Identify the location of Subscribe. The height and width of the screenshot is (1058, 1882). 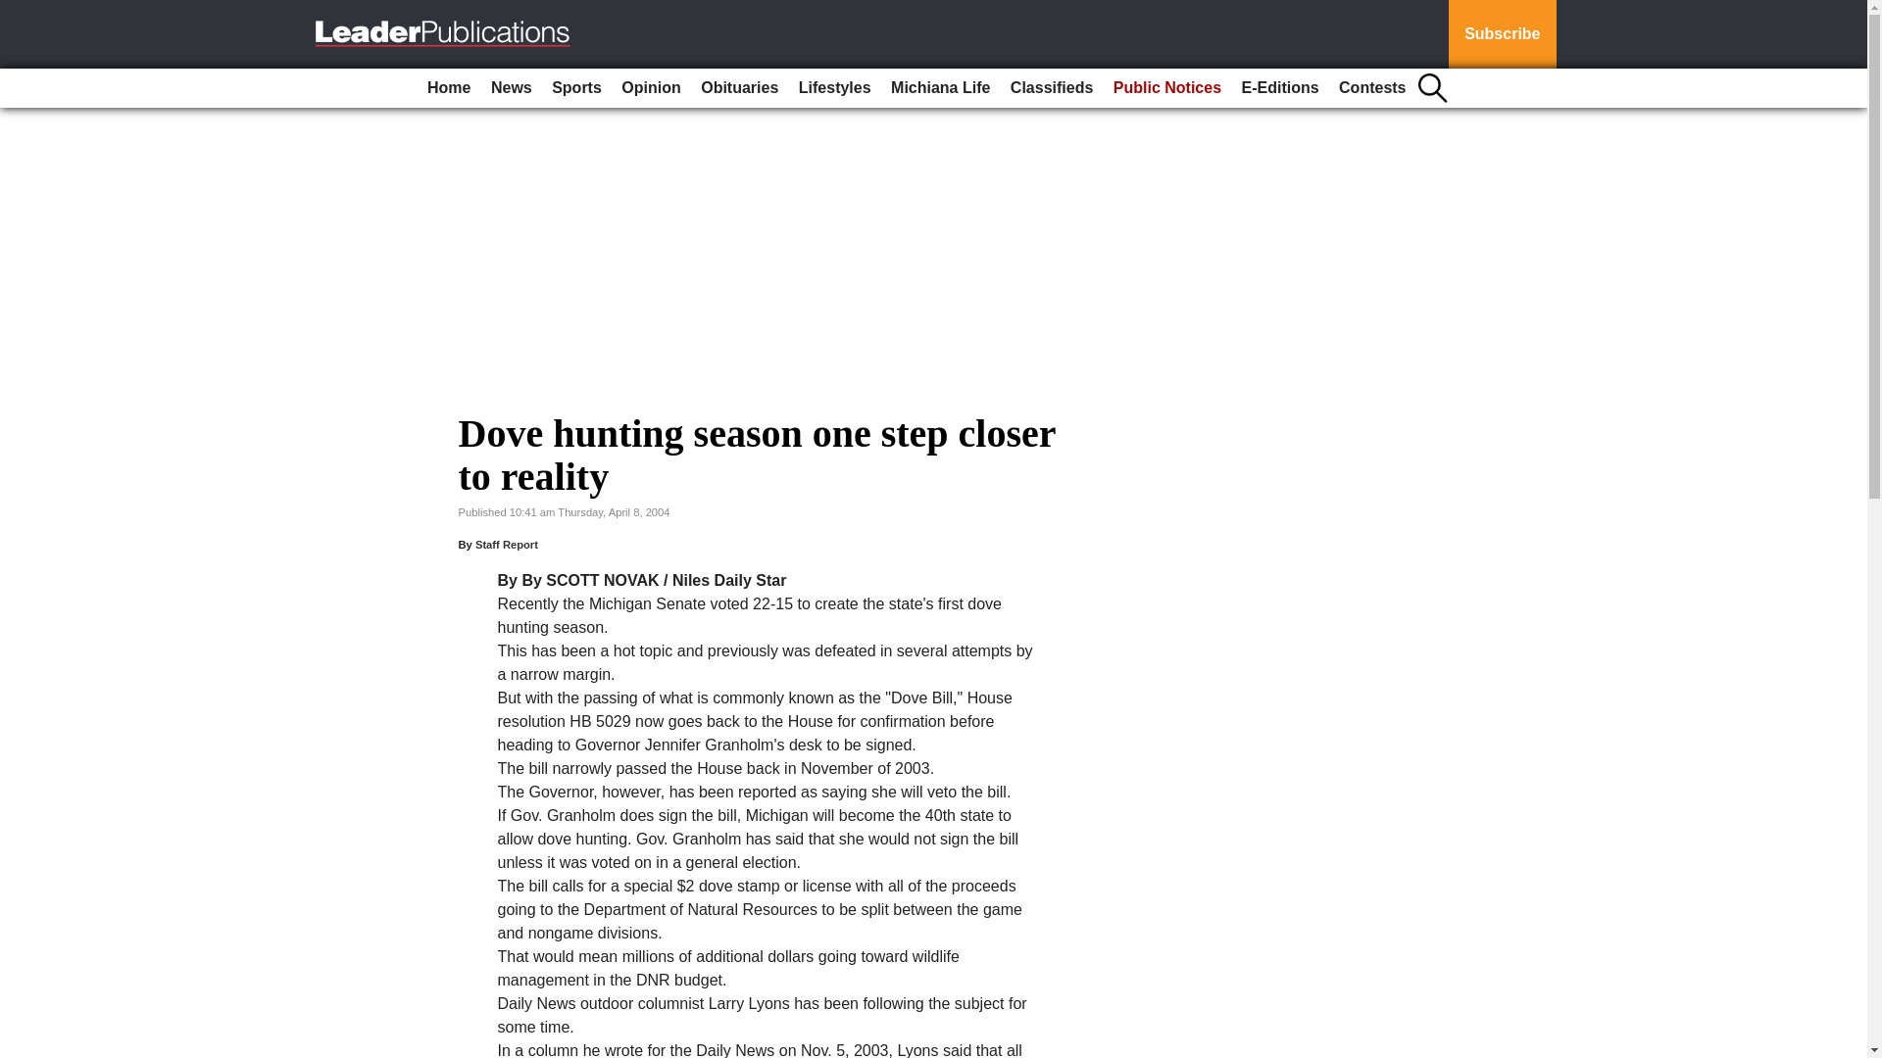
(1502, 34).